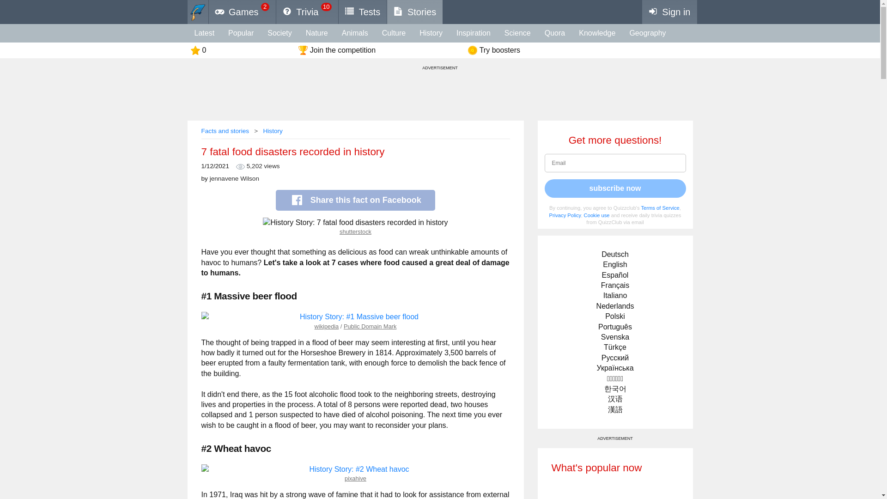  What do you see at coordinates (317, 33) in the screenshot?
I see `Nature` at bounding box center [317, 33].